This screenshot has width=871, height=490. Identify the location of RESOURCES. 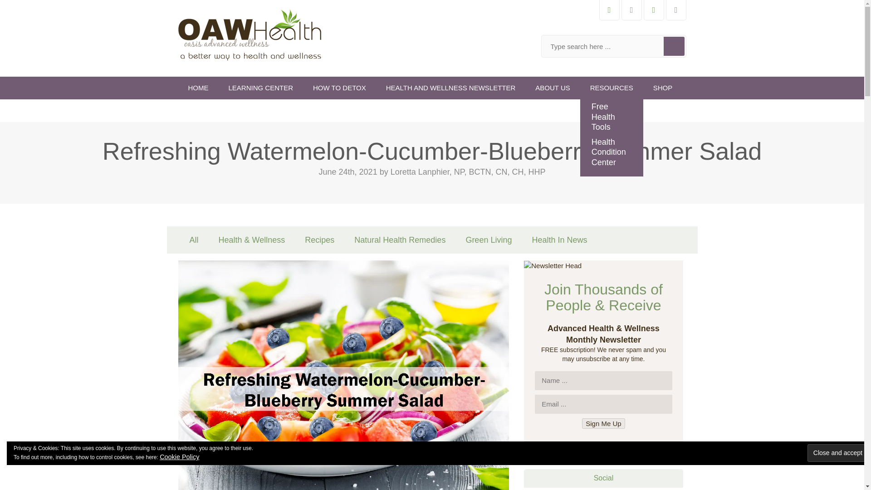
(612, 88).